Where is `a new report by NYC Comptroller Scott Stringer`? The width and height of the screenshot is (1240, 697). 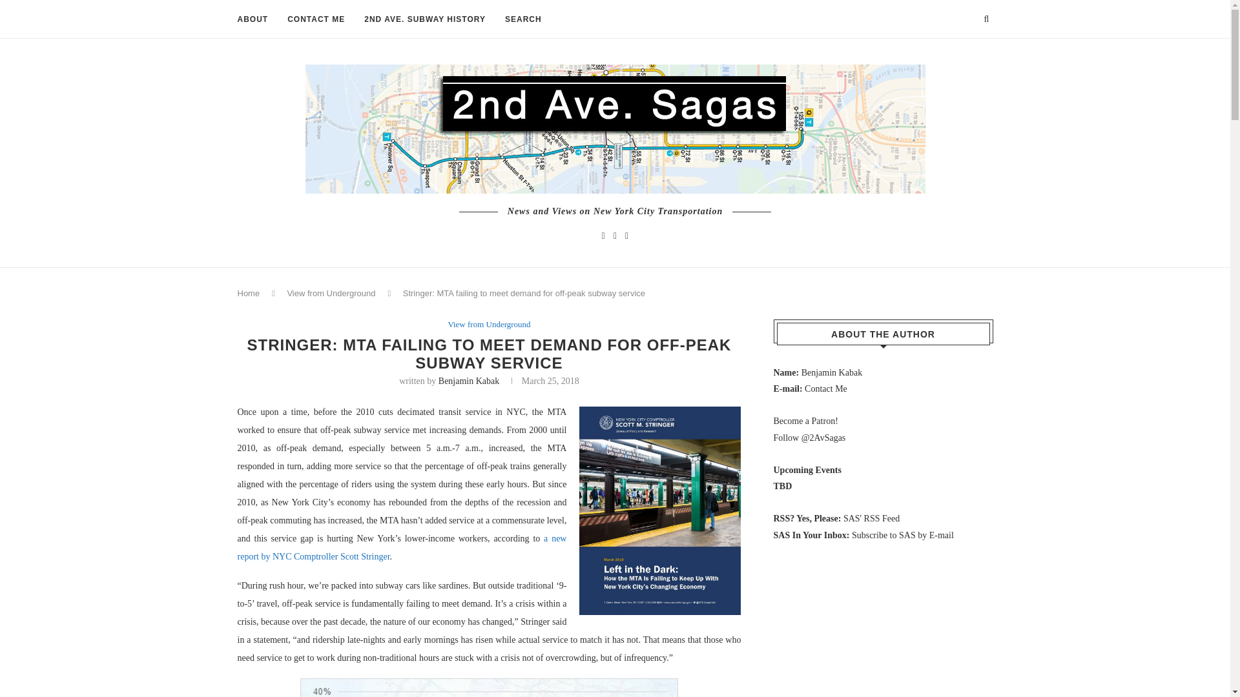
a new report by NYC Comptroller Scott Stringer is located at coordinates (402, 547).